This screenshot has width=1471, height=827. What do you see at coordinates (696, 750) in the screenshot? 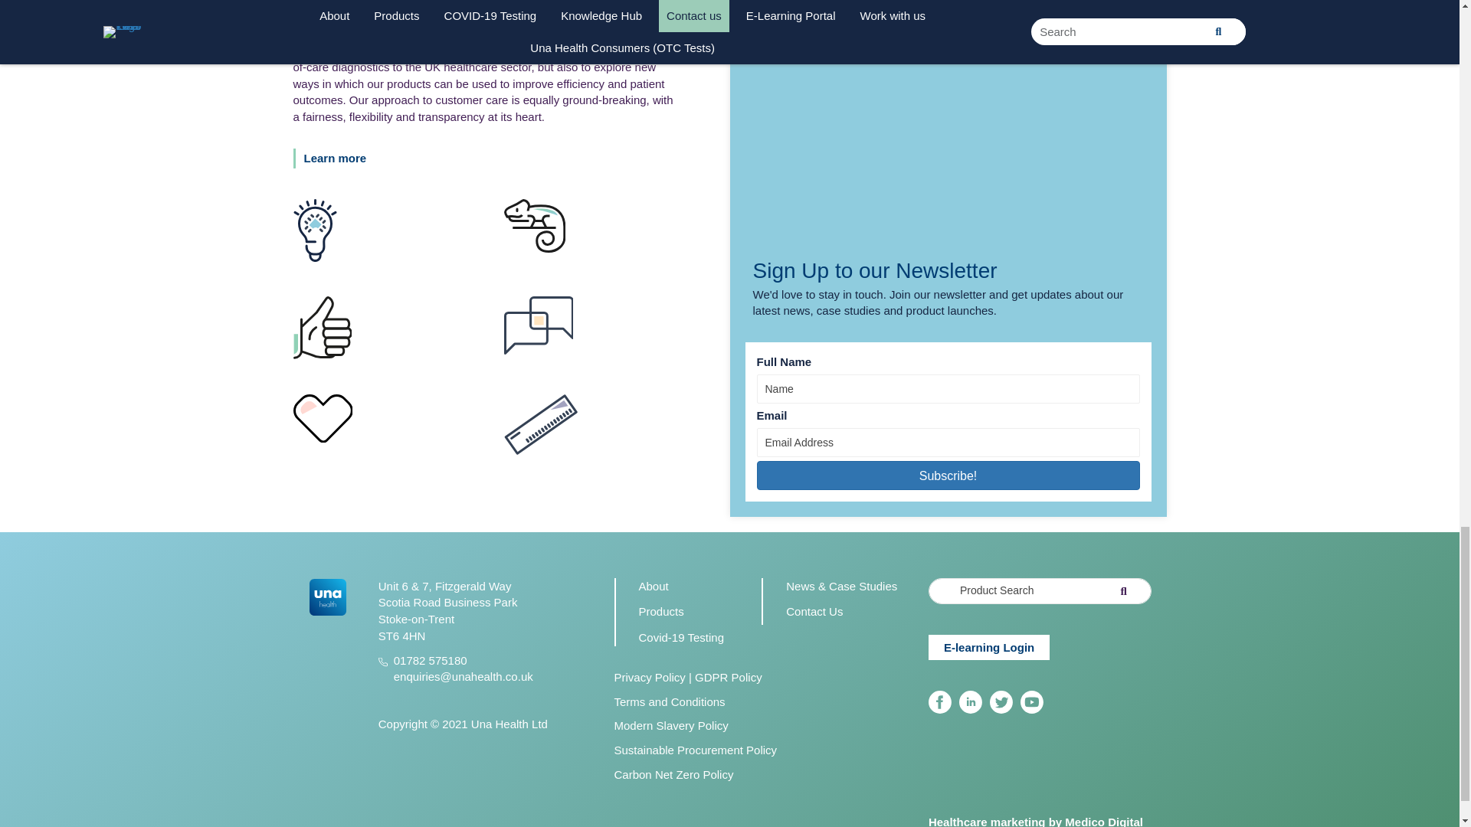
I see `Sustainable Procurement Policy` at bounding box center [696, 750].